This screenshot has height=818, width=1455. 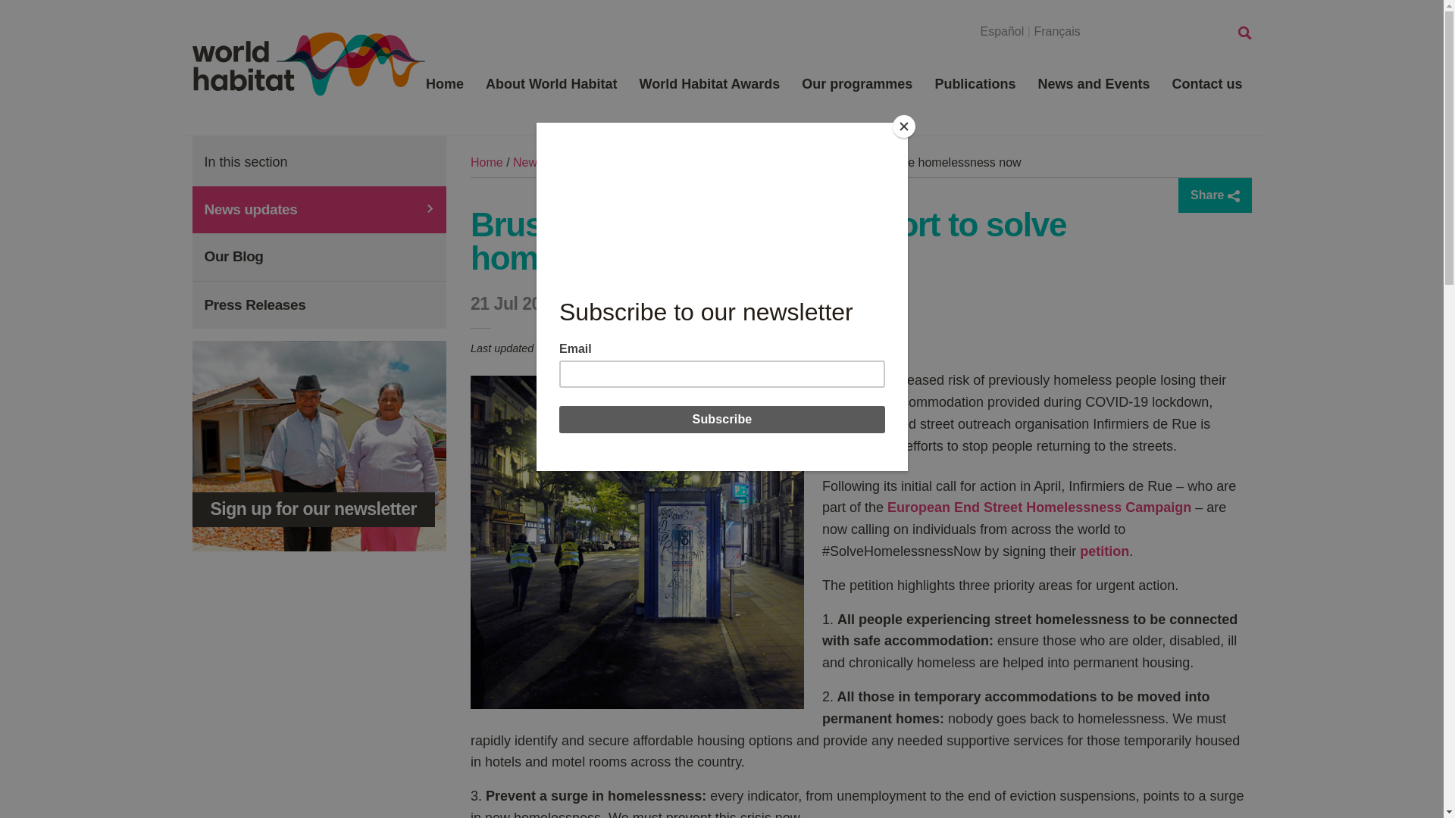 I want to click on Home, so click(x=444, y=85).